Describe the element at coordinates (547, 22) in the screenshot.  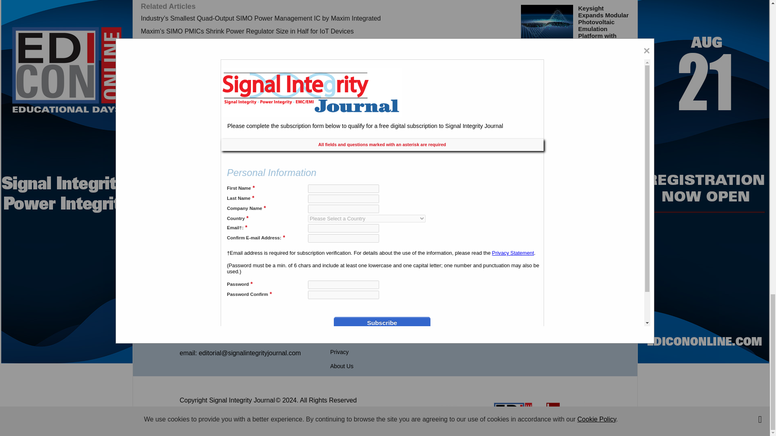
I see `Waves 600x400 2-27-23.jpg` at that location.